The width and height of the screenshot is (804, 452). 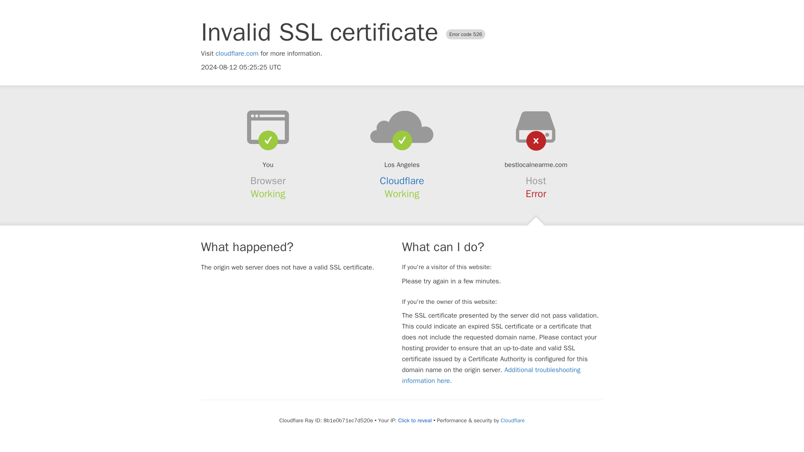 What do you see at coordinates (513, 420) in the screenshot?
I see `Cloudflare` at bounding box center [513, 420].